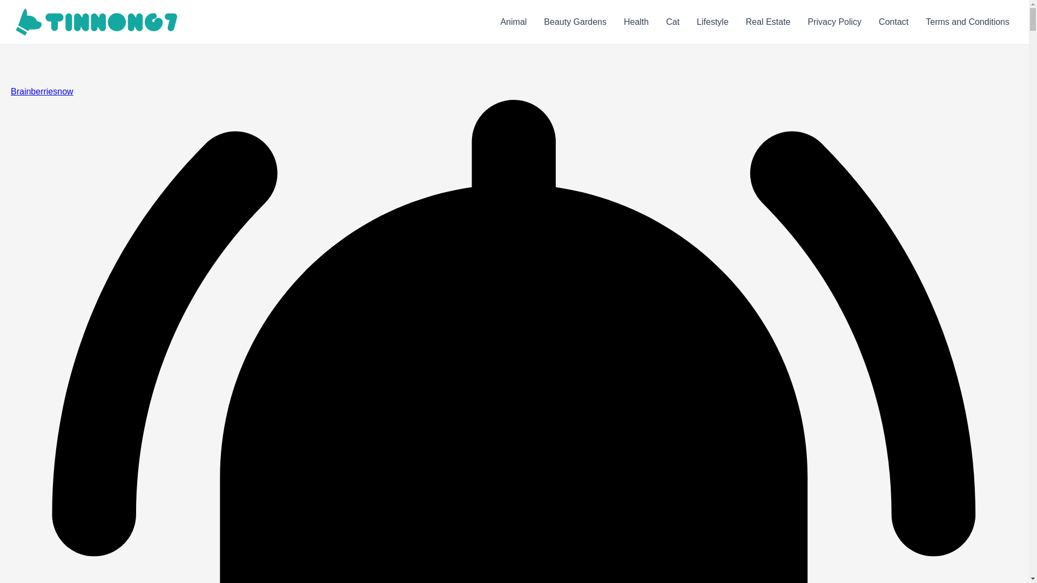 The width and height of the screenshot is (1037, 583). What do you see at coordinates (575, 22) in the screenshot?
I see `Beauty Gardens` at bounding box center [575, 22].